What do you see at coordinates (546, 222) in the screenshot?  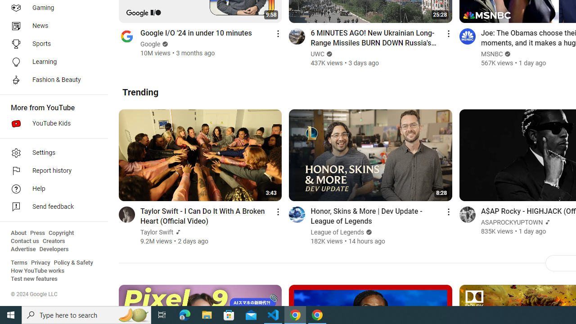 I see `Official Artist Channel` at bounding box center [546, 222].